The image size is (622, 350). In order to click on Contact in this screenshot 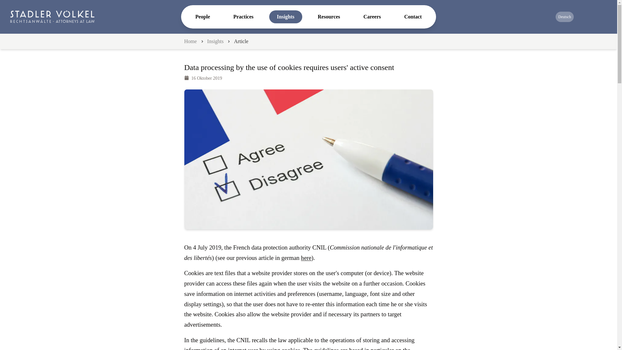, I will do `click(413, 17)`.